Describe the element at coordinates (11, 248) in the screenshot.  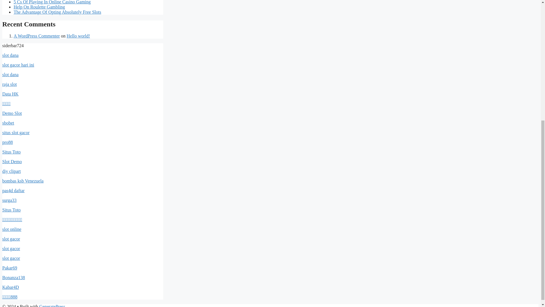
I see `slot gacor` at that location.